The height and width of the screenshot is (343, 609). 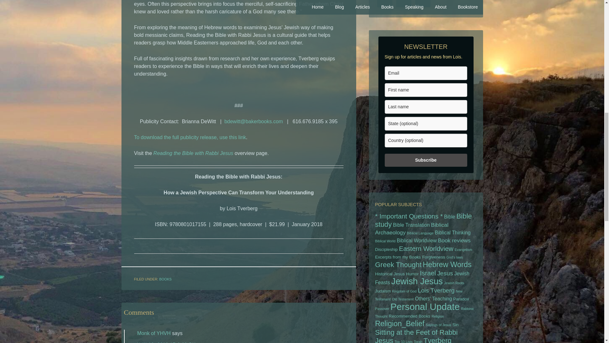 I want to click on Book reviews, so click(x=454, y=240).